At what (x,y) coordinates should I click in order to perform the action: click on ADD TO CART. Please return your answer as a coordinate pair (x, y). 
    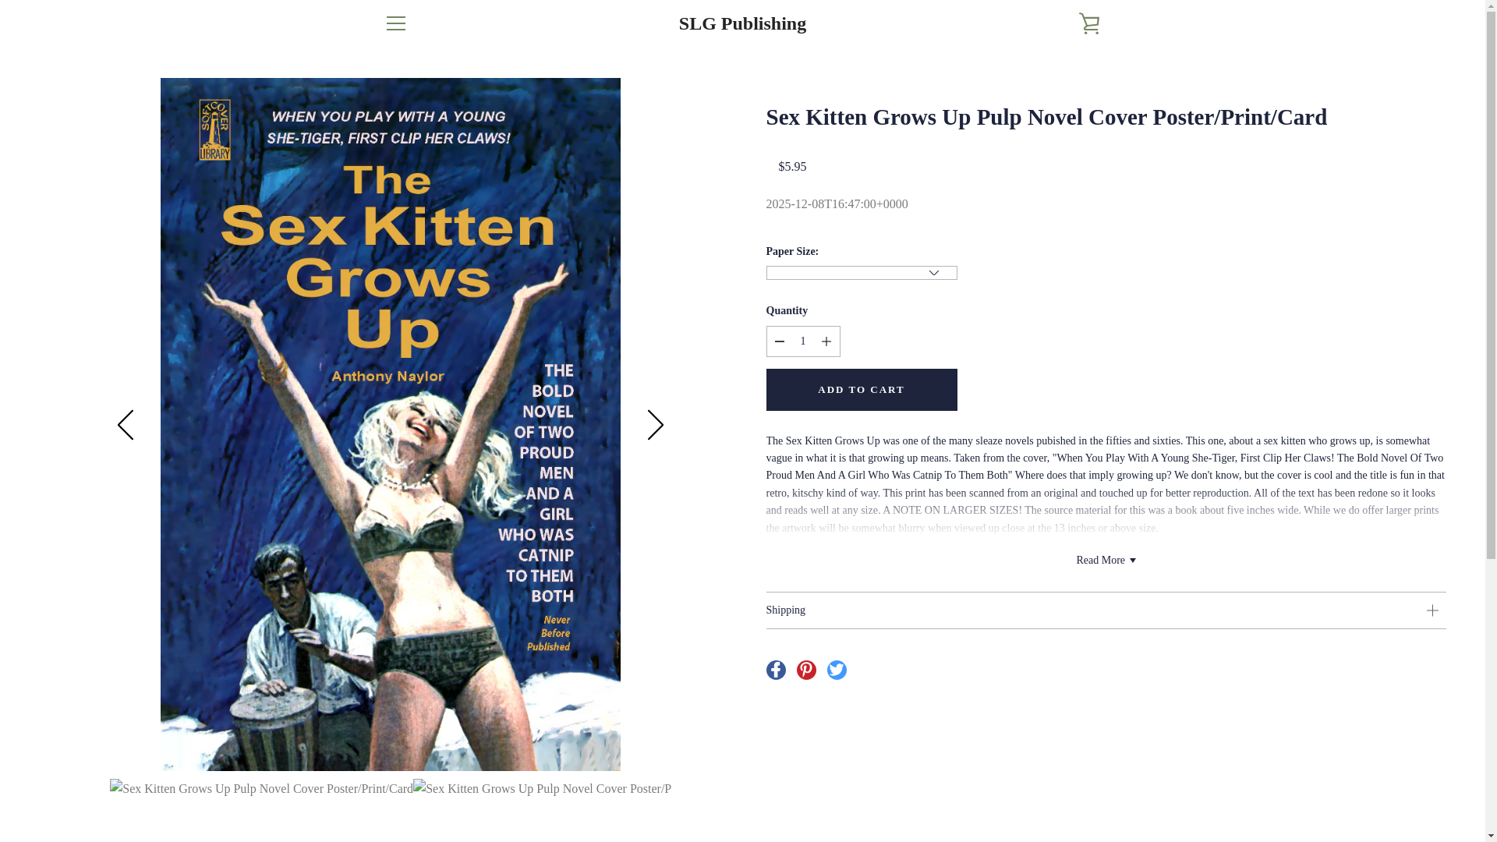
    Looking at the image, I should click on (861, 390).